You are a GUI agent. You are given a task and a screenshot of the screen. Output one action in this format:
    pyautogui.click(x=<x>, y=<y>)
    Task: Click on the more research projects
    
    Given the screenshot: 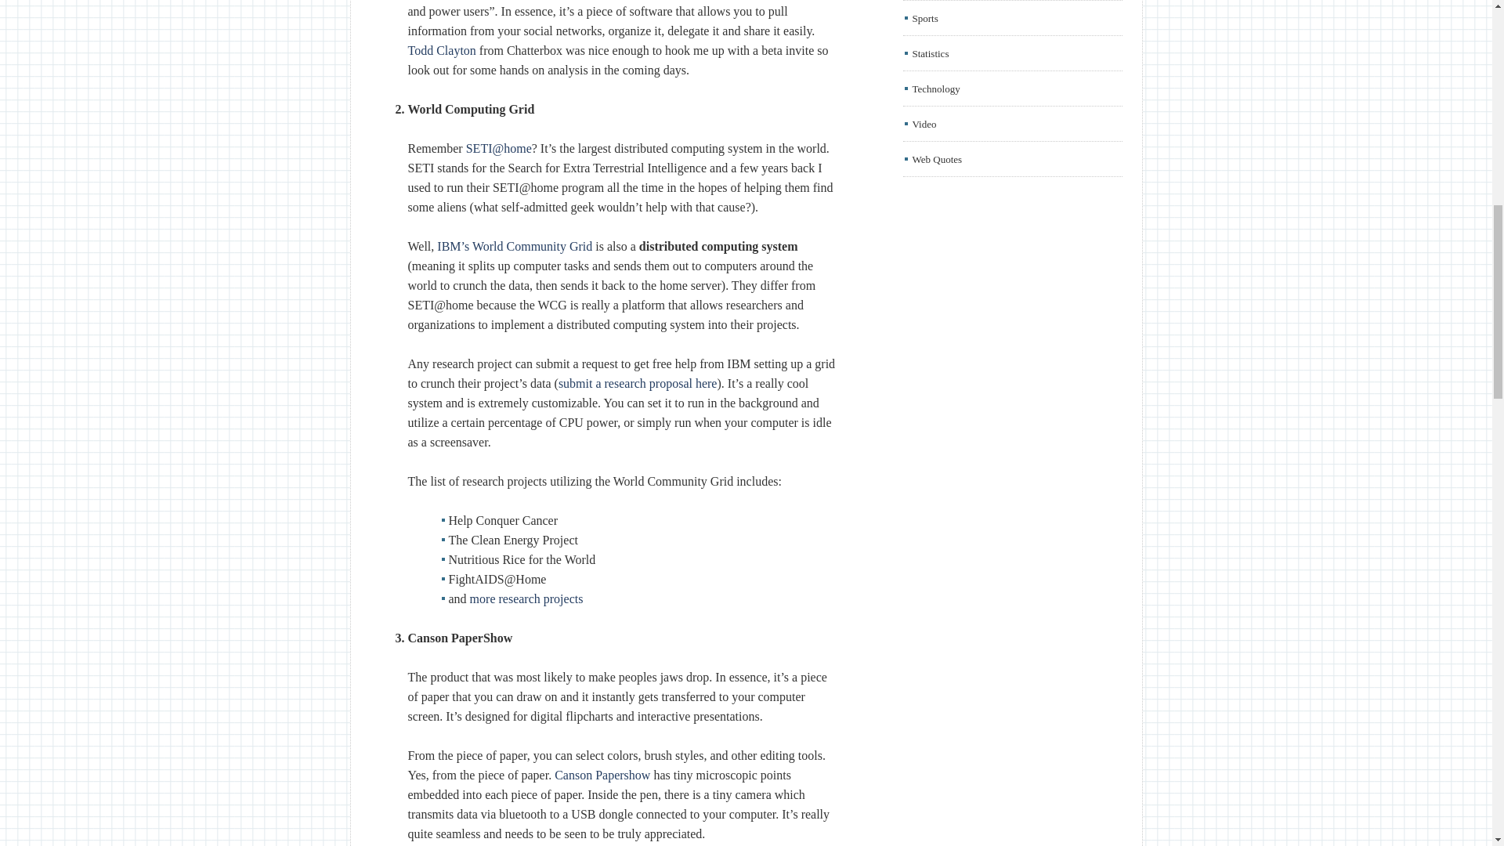 What is the action you would take?
    pyautogui.click(x=526, y=598)
    